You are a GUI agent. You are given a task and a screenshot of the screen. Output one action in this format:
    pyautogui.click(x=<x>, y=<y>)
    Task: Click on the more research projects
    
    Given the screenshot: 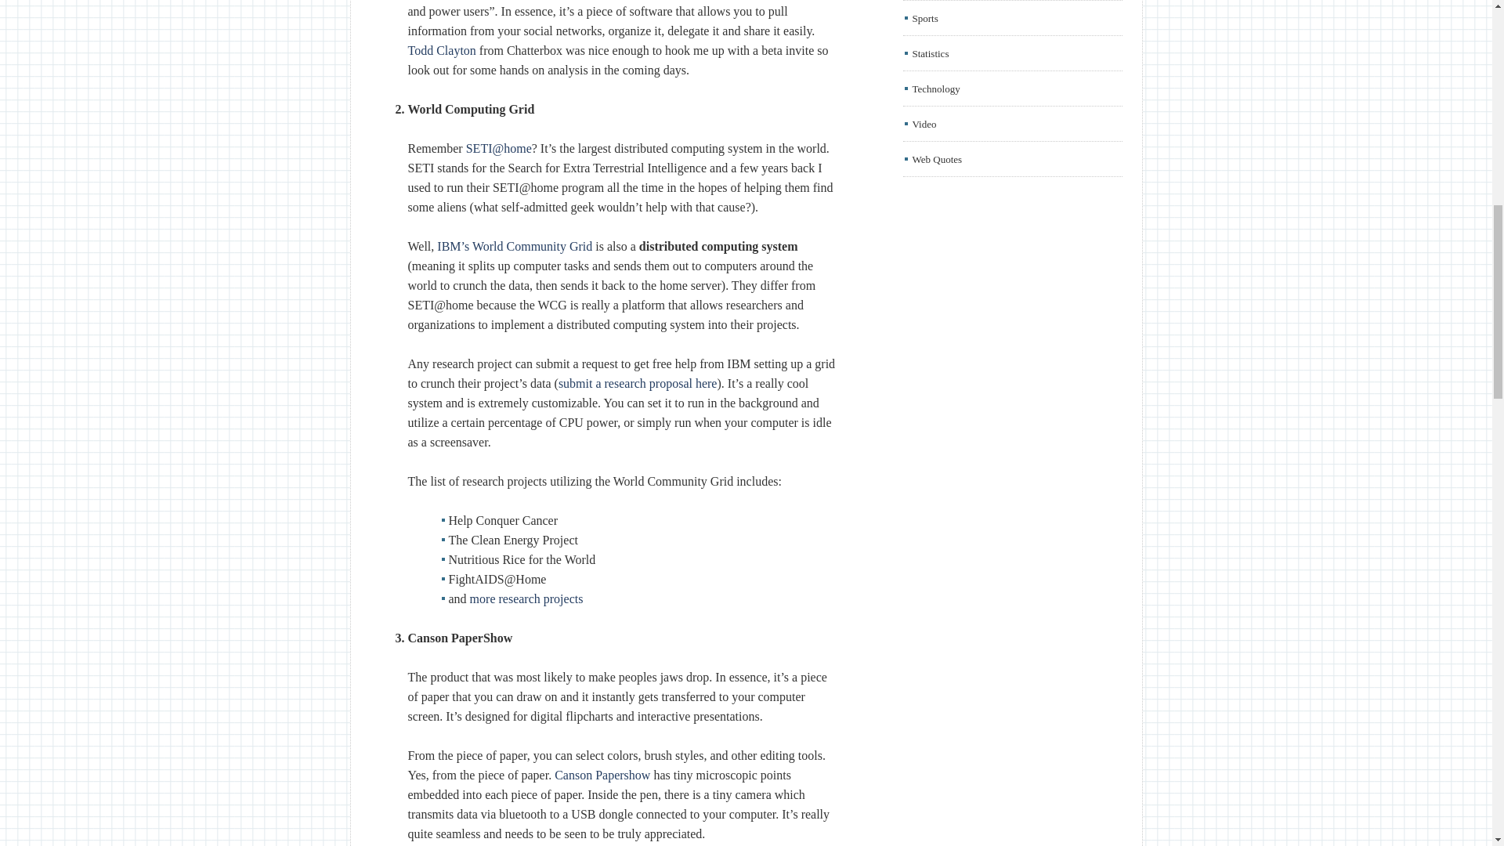 What is the action you would take?
    pyautogui.click(x=526, y=598)
    